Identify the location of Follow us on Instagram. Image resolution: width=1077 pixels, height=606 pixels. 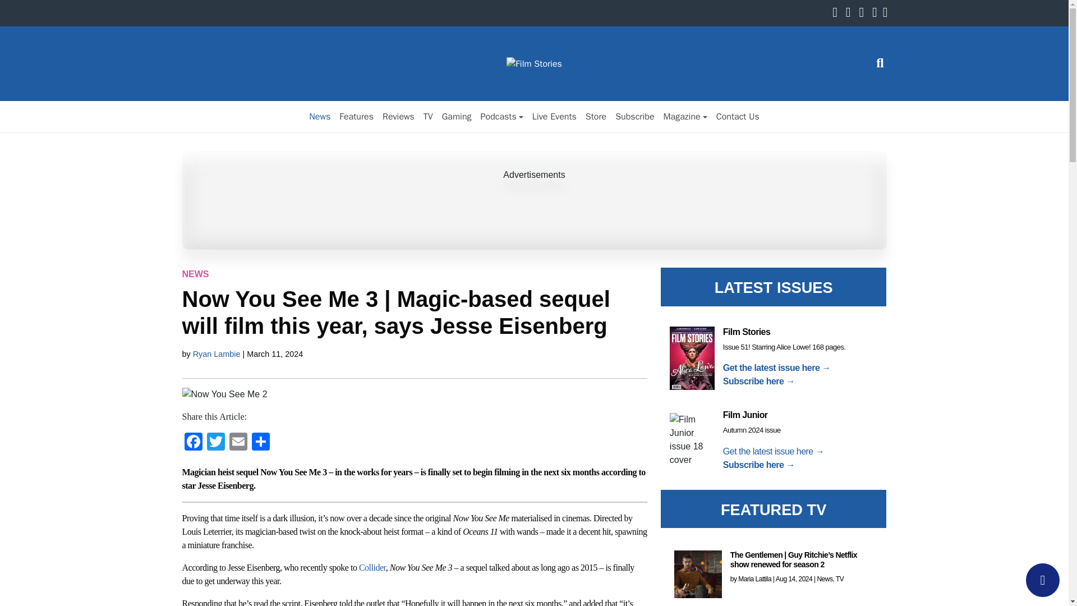
(864, 13).